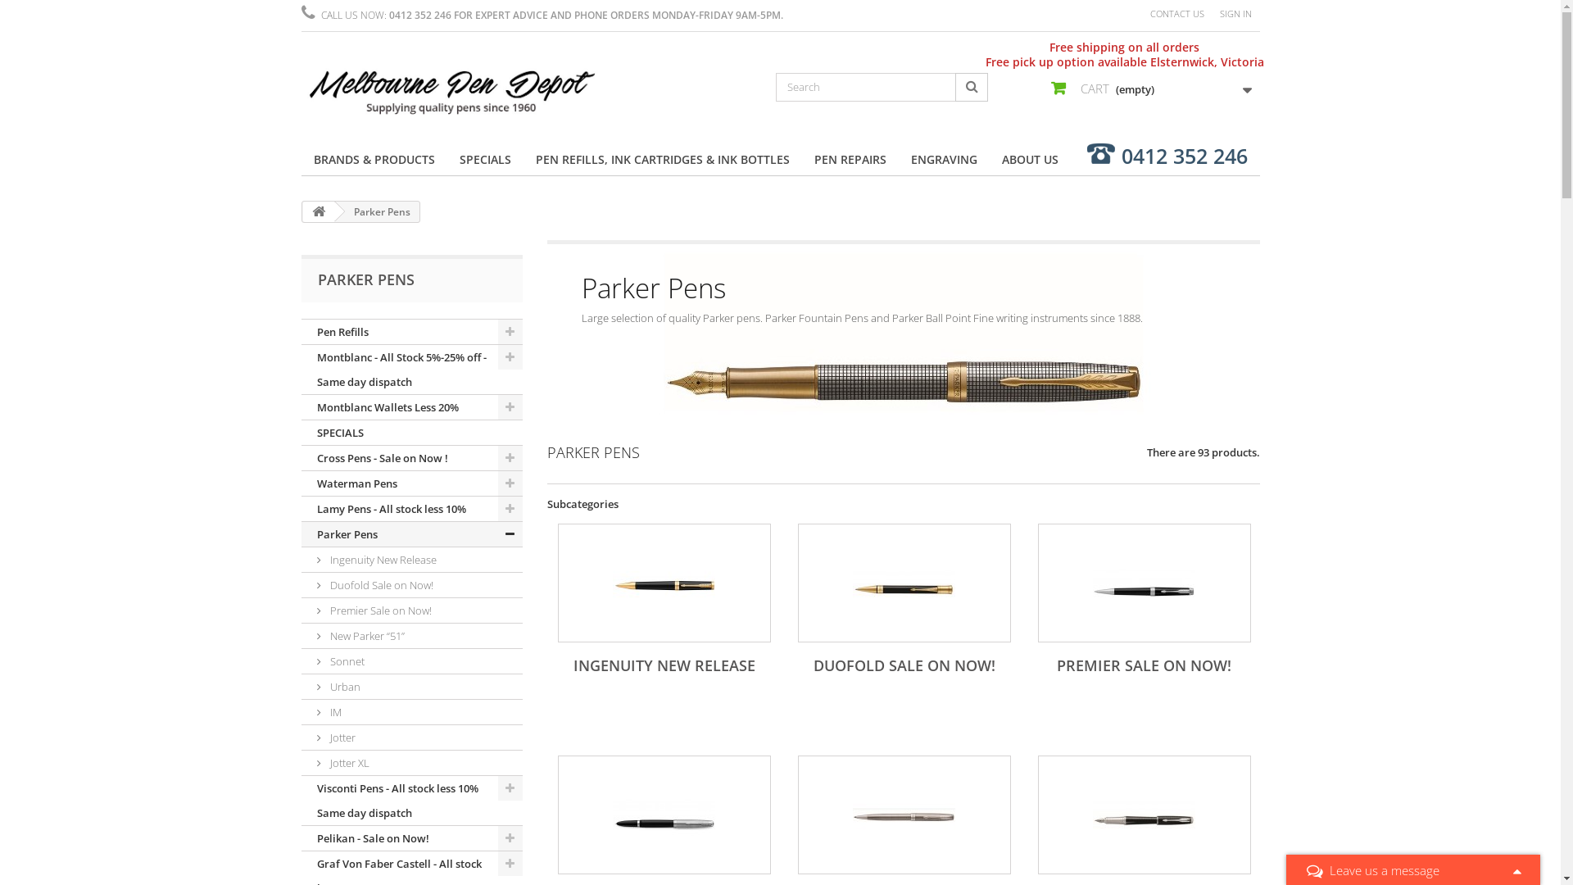 The image size is (1573, 885). What do you see at coordinates (412, 510) in the screenshot?
I see `Lamy Pens - All stock less 10%` at bounding box center [412, 510].